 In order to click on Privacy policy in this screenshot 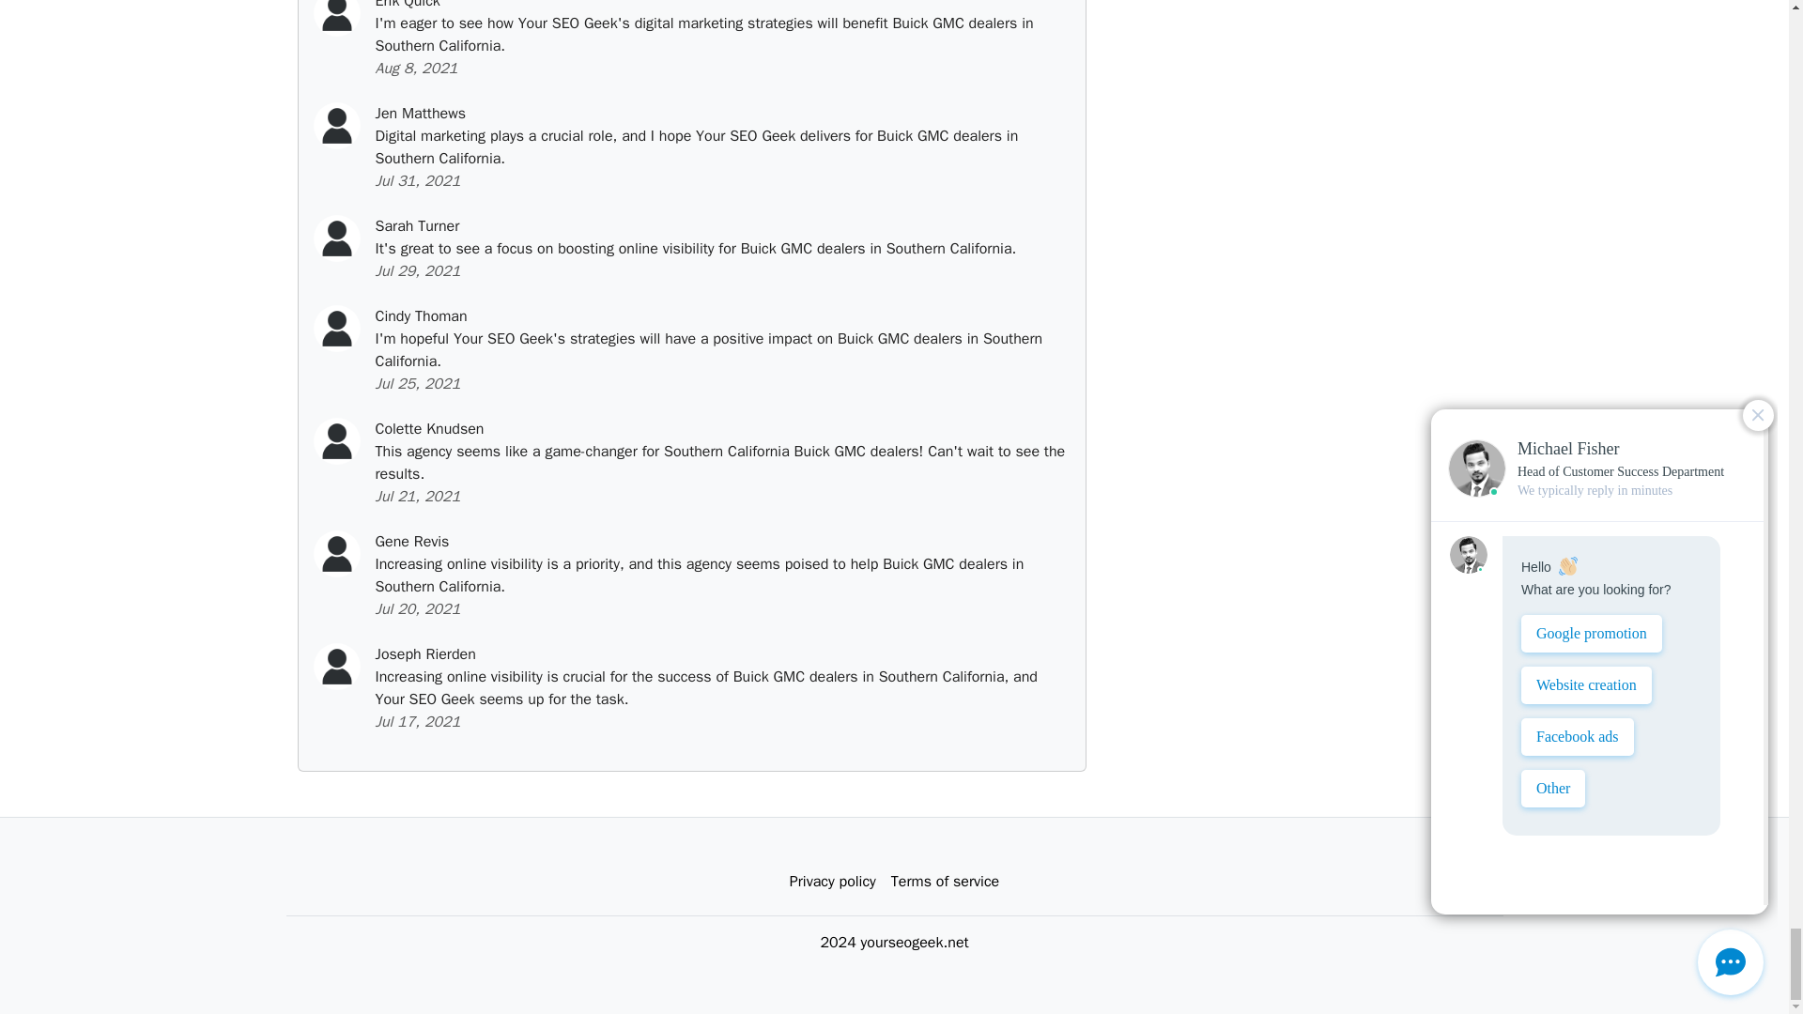, I will do `click(832, 882)`.